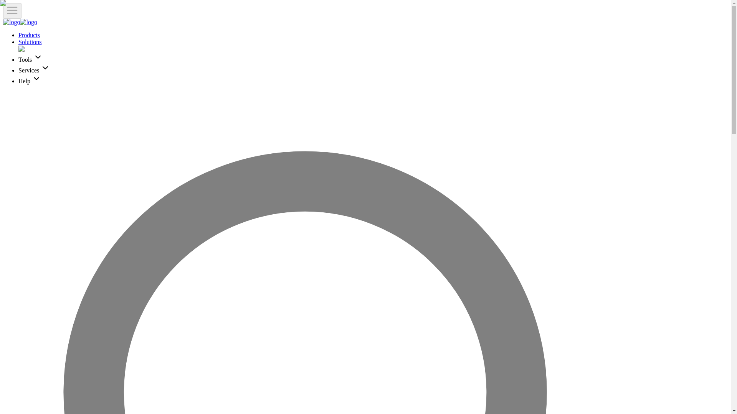 The height and width of the screenshot is (414, 737). What do you see at coordinates (34, 70) in the screenshot?
I see `Services` at bounding box center [34, 70].